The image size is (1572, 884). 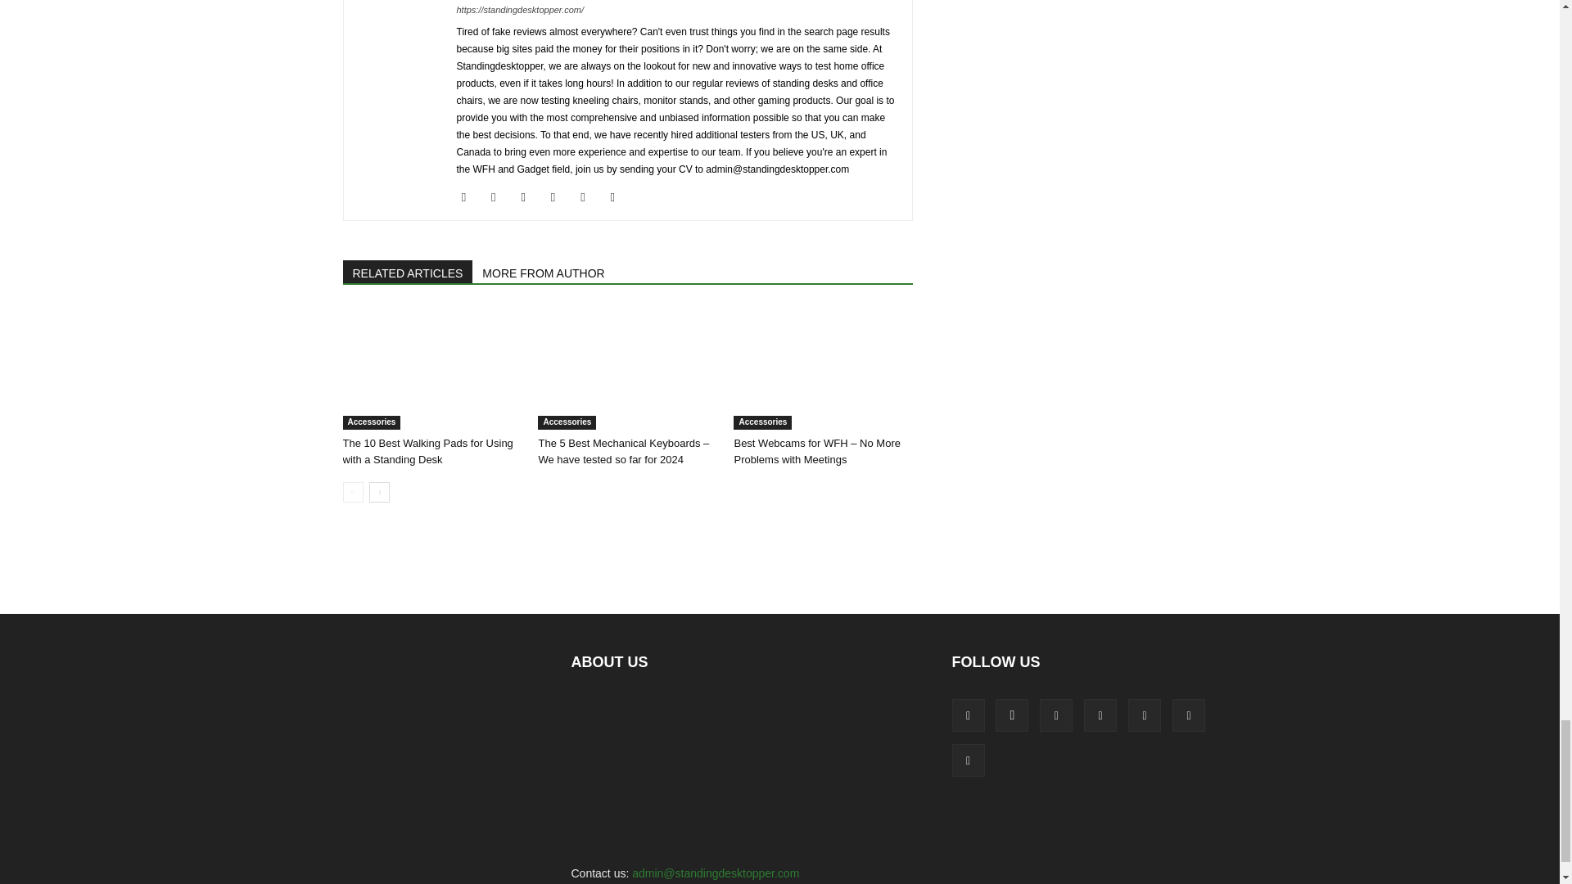 I want to click on Instagram, so click(x=499, y=196).